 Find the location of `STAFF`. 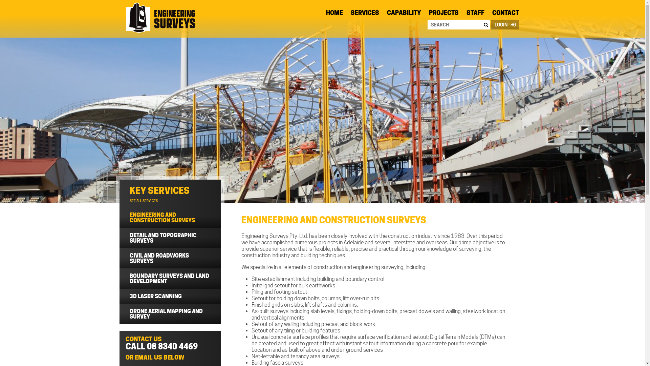

STAFF is located at coordinates (475, 14).